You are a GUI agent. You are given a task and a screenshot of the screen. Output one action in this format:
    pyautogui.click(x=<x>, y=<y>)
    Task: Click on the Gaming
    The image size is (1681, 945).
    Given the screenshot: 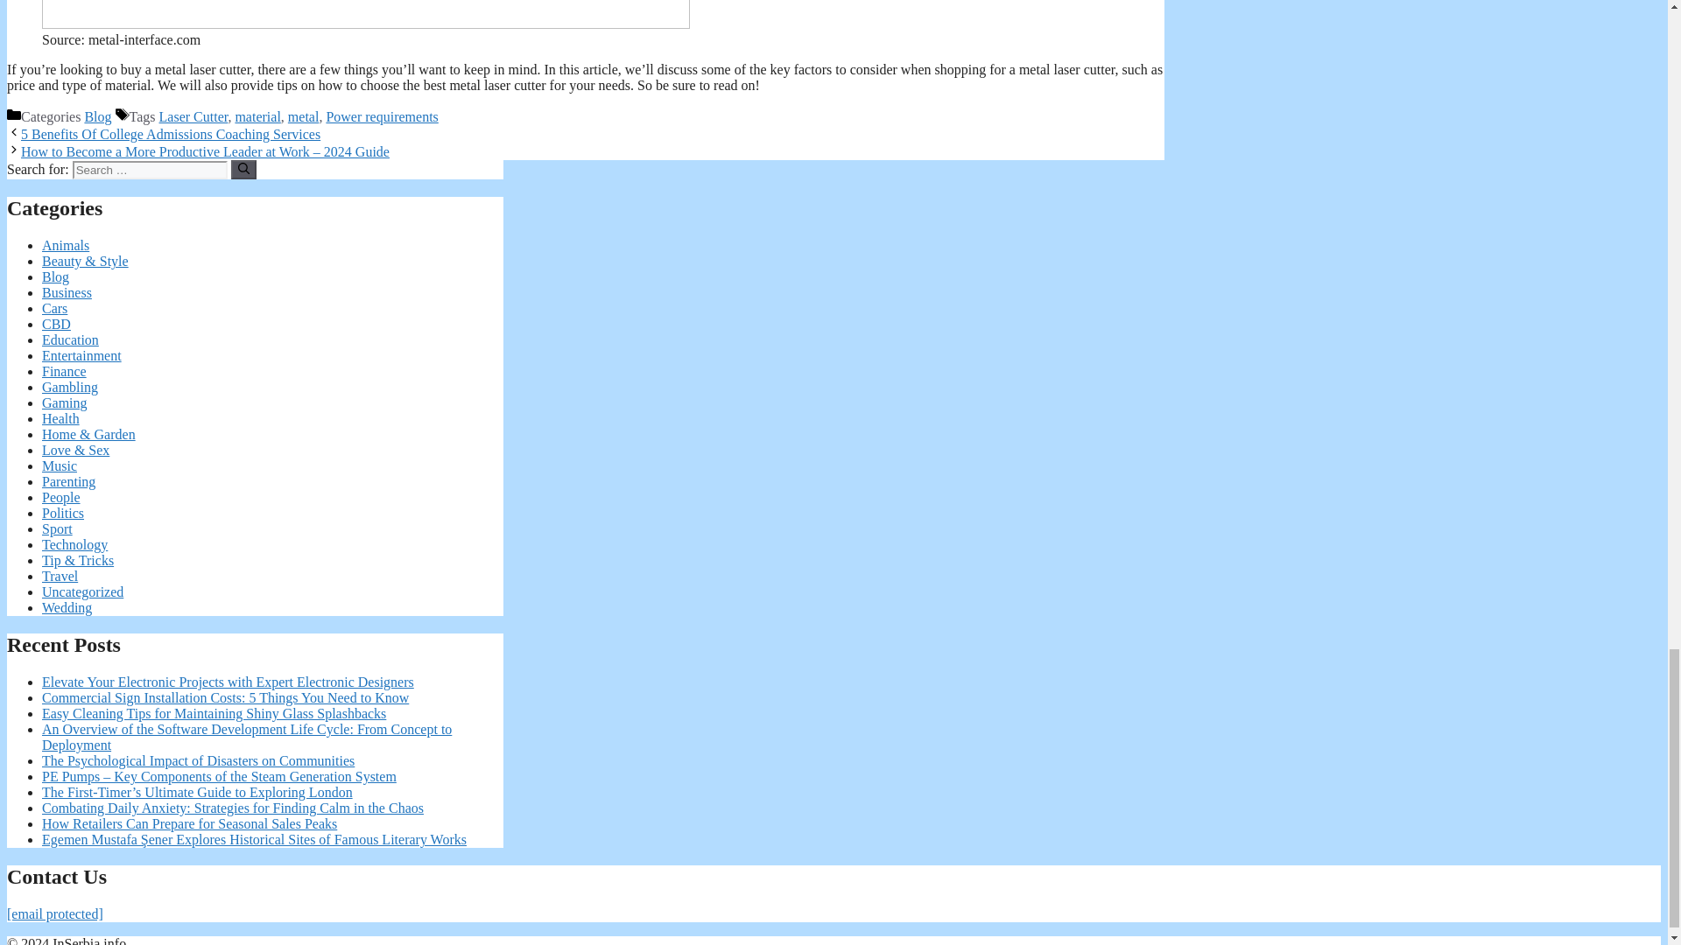 What is the action you would take?
    pyautogui.click(x=65, y=402)
    